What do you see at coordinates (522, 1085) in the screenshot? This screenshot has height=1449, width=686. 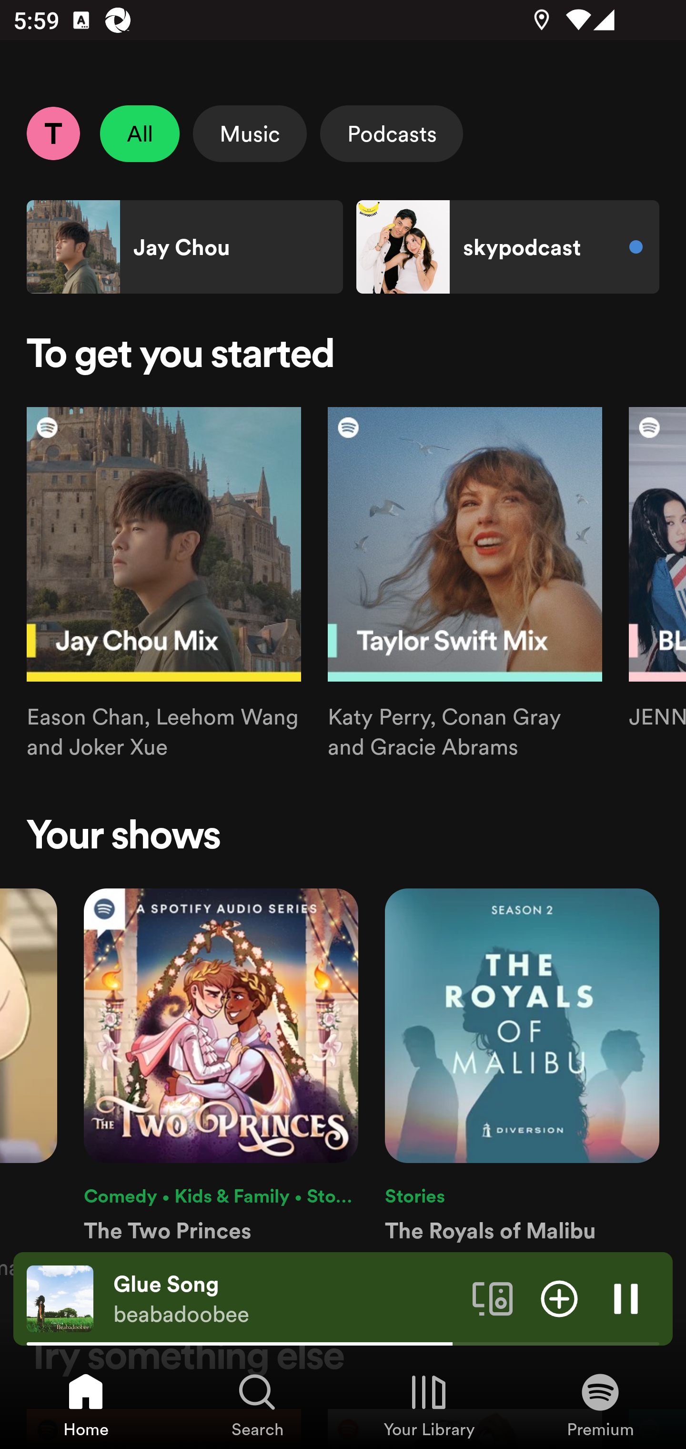 I see `Stories The Royals of Malibu Show • Diversion` at bounding box center [522, 1085].